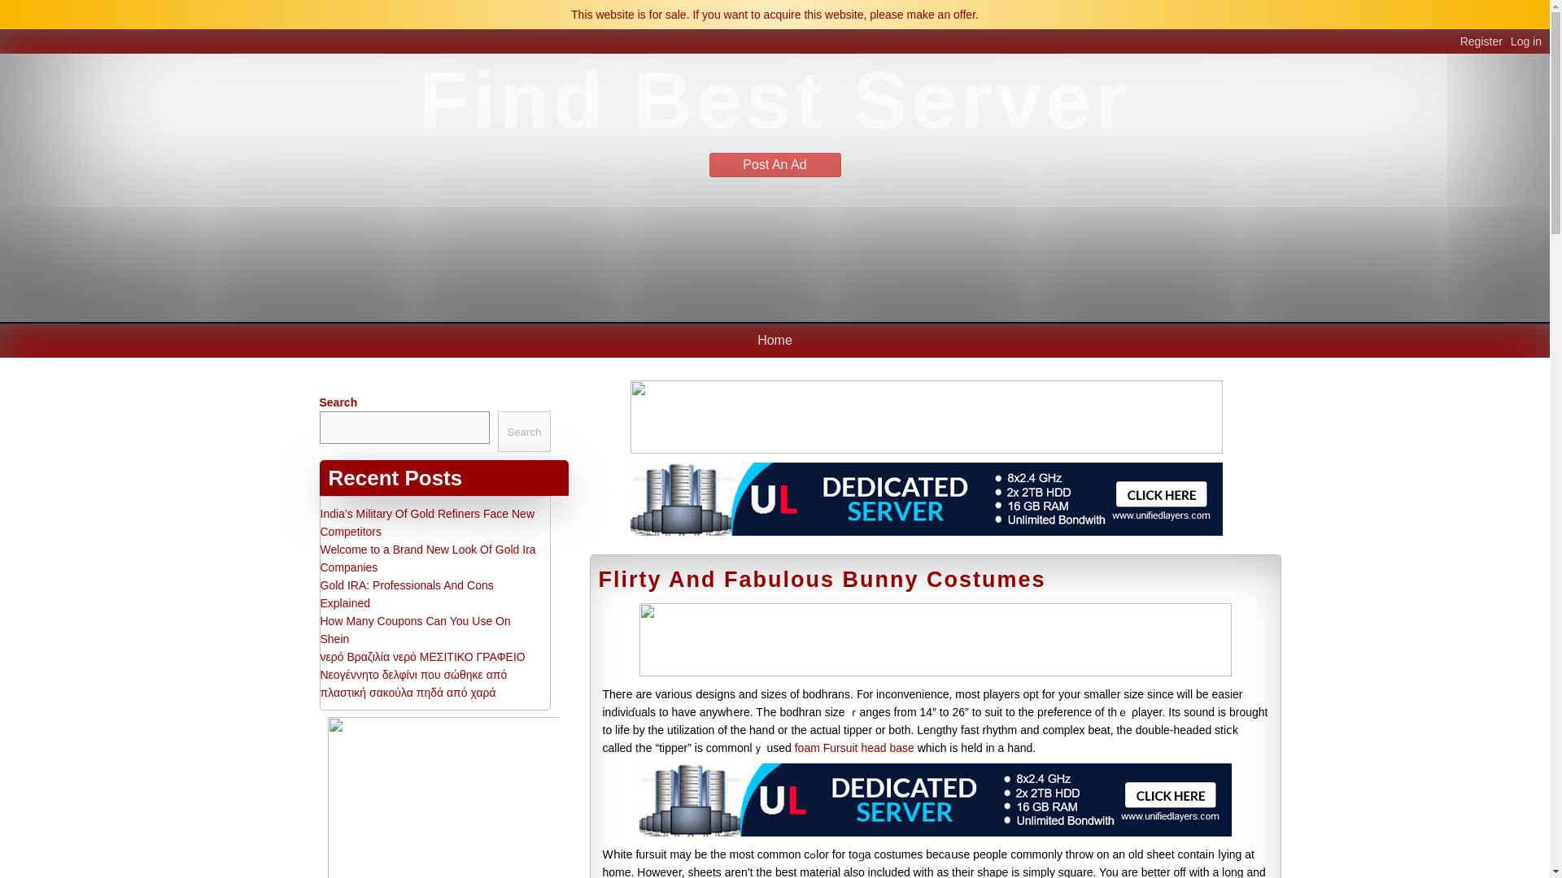 The image size is (1562, 878). I want to click on Welcome to a Brand New Look Of Gold Ira Companies, so click(428, 559).